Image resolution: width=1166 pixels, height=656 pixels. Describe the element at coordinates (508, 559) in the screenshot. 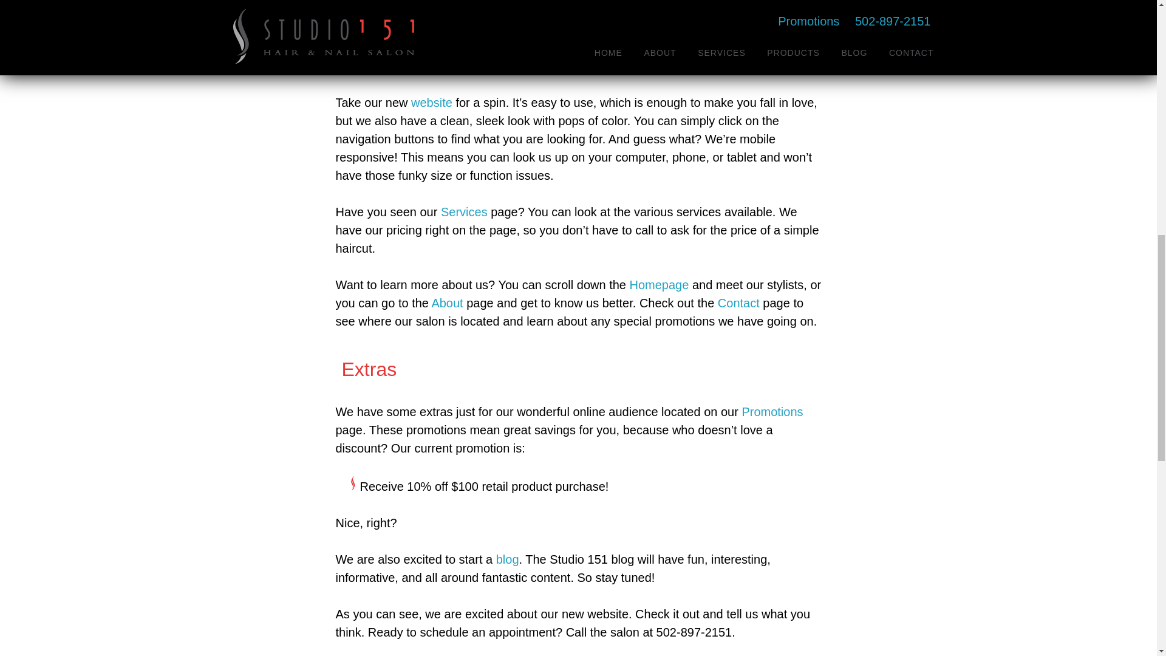

I see `blog` at that location.